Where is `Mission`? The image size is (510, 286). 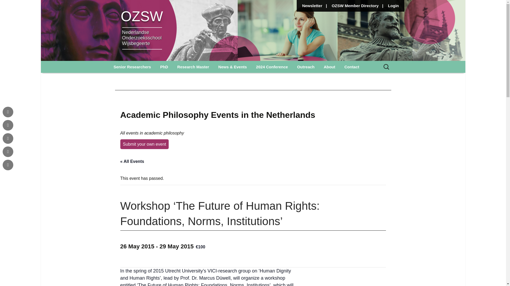 Mission is located at coordinates (346, 79).